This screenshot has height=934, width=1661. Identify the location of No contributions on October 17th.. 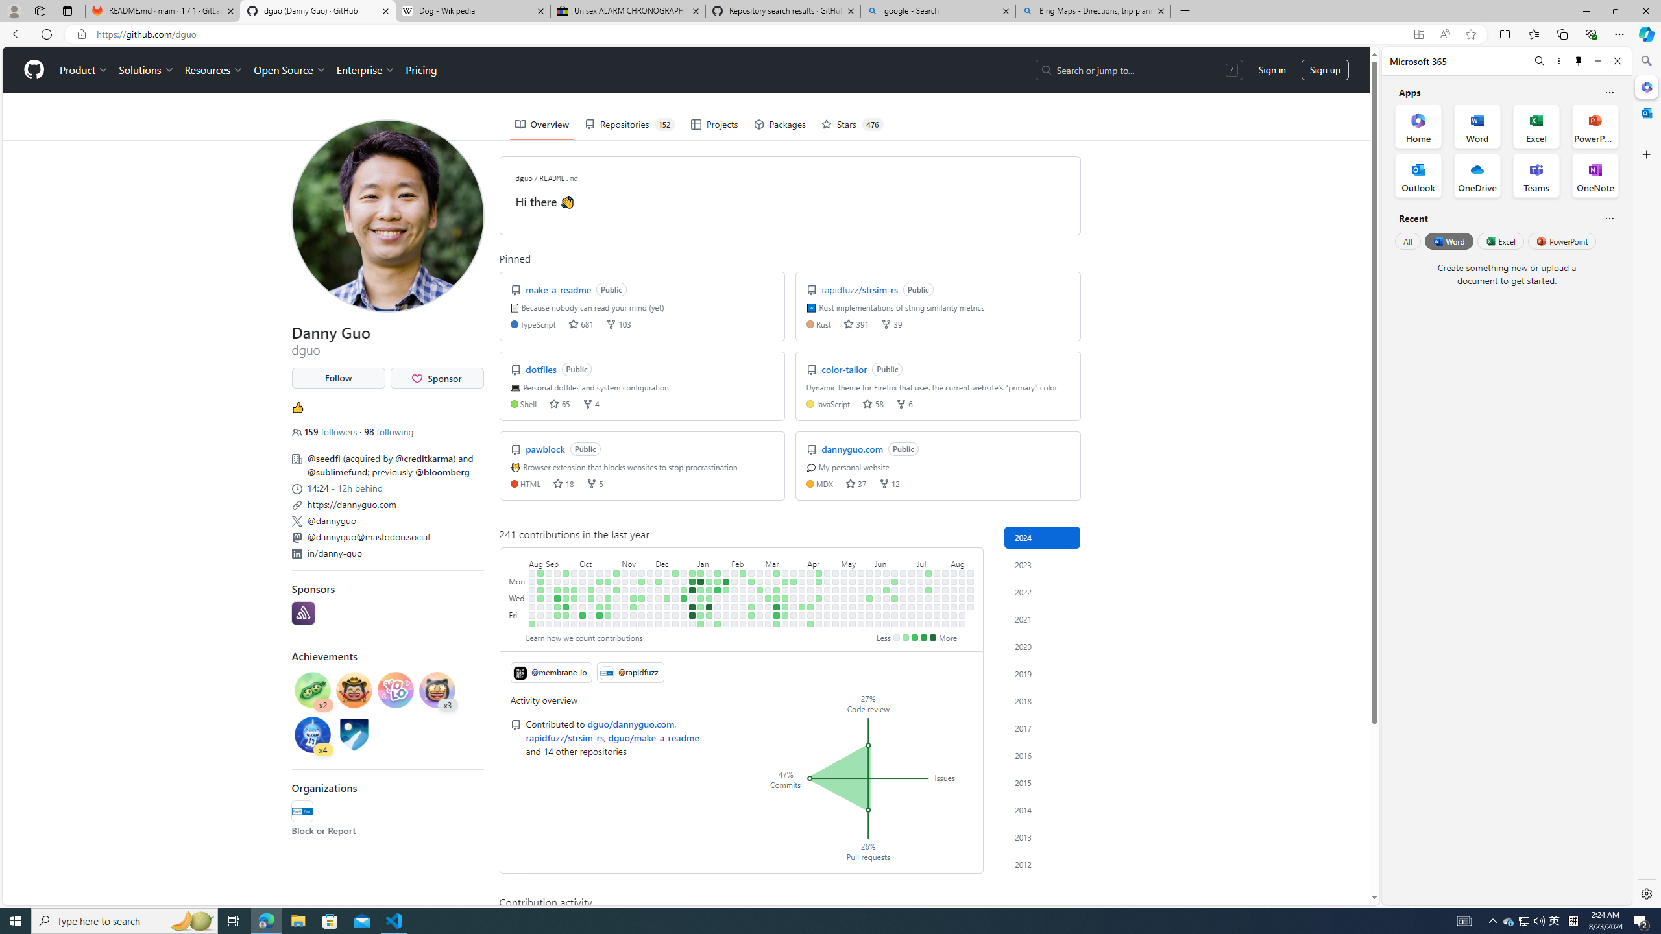
(600, 590).